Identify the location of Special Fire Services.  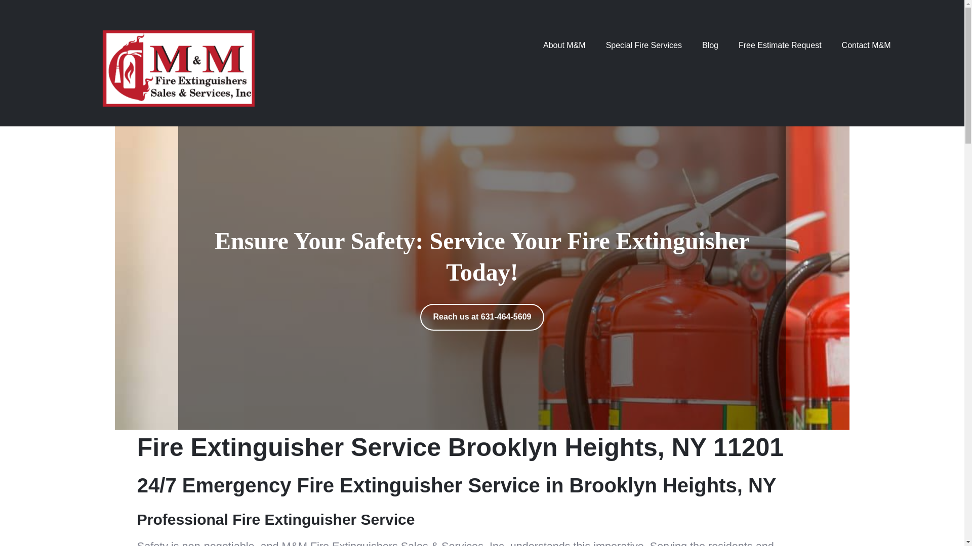
(644, 45).